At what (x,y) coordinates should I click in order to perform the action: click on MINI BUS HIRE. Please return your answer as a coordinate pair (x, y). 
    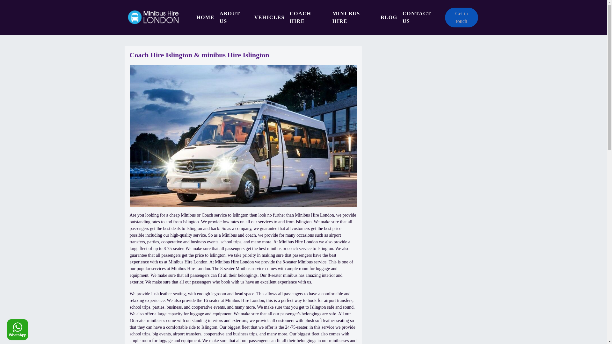
    Looking at the image, I should click on (354, 17).